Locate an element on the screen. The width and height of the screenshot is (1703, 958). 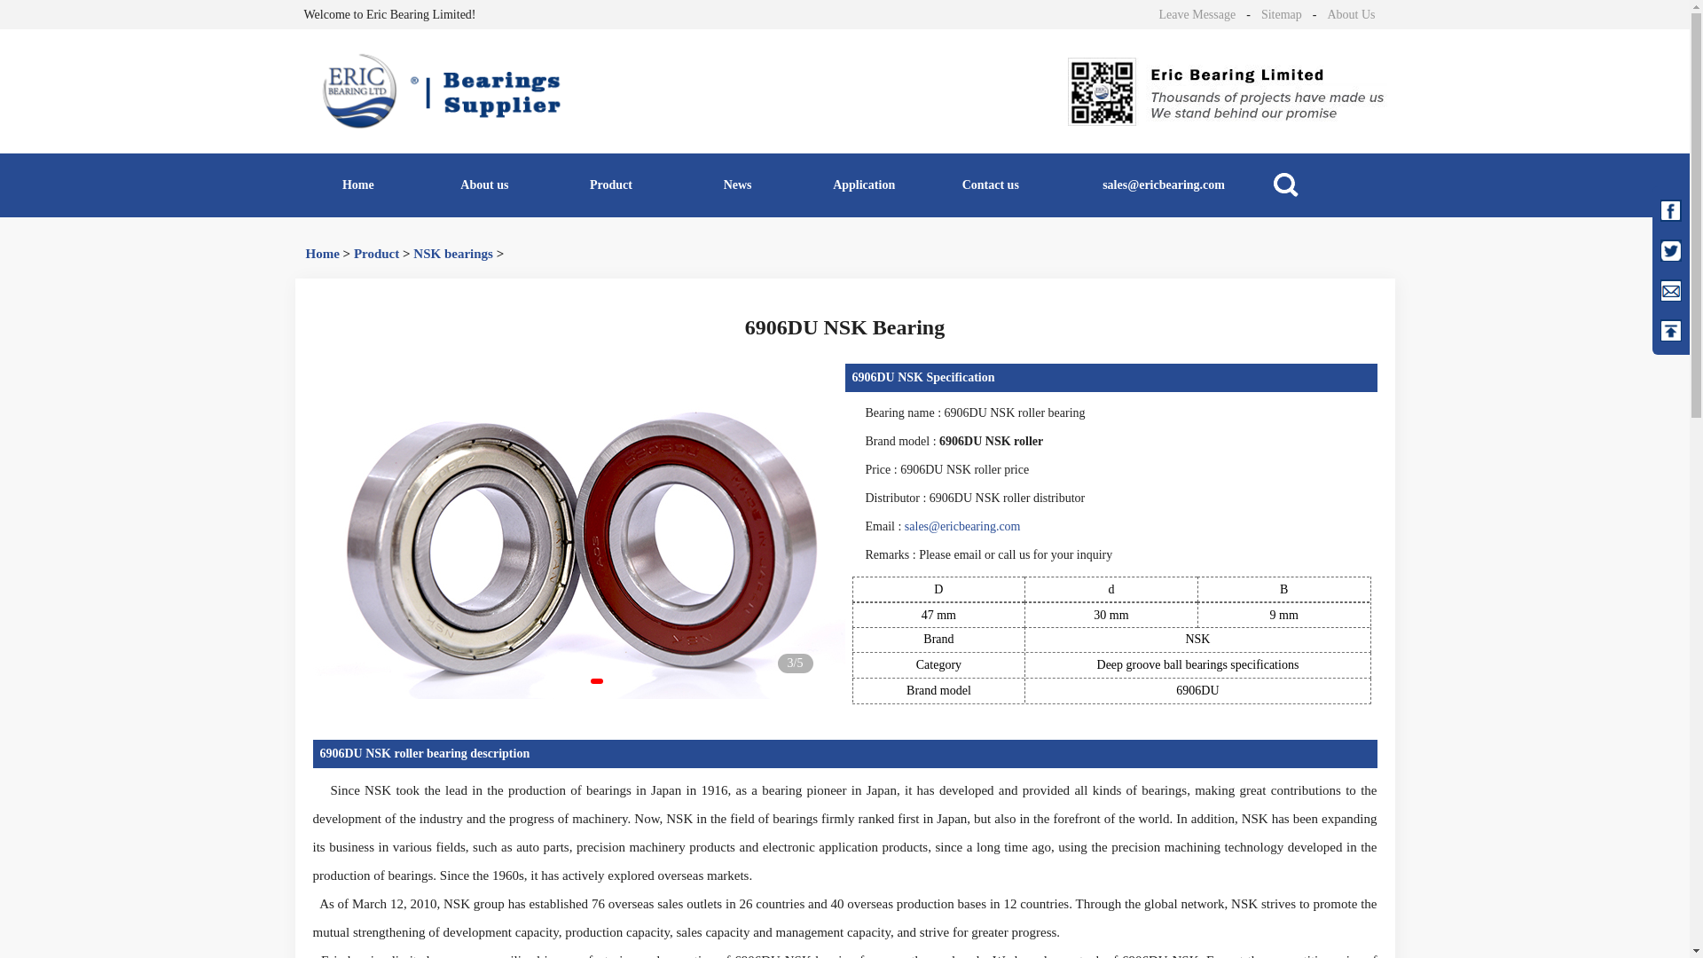
sales@ericbearing.com is located at coordinates (963, 527).